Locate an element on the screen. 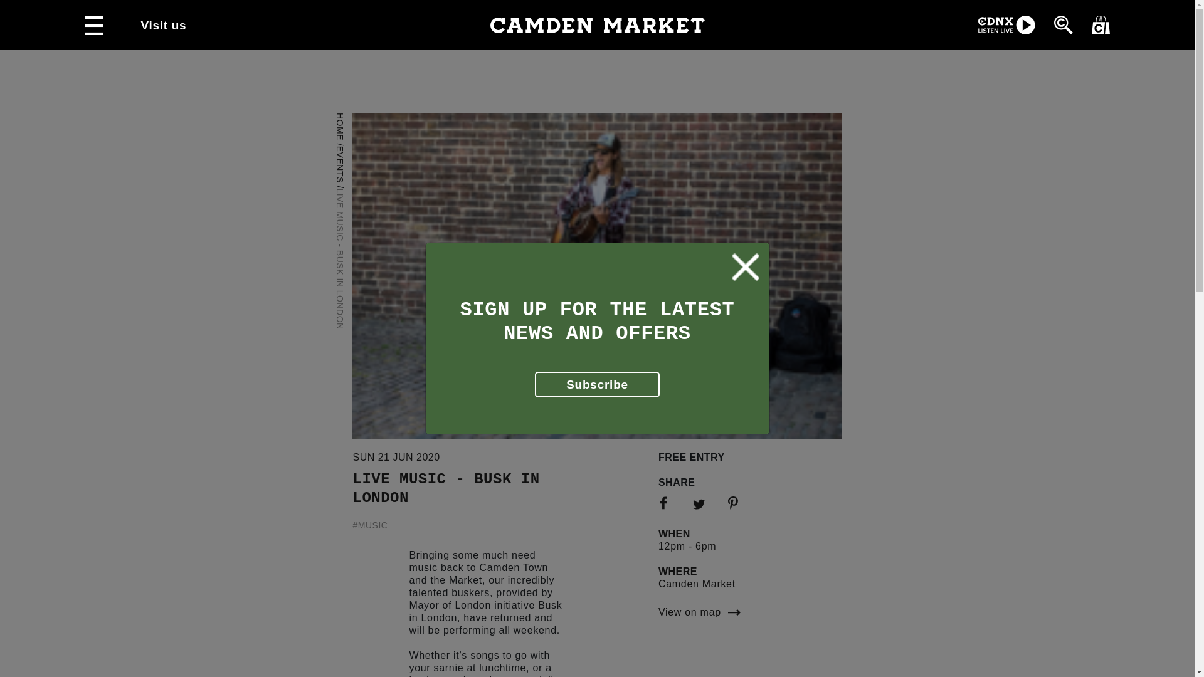  View on map is located at coordinates (750, 611).